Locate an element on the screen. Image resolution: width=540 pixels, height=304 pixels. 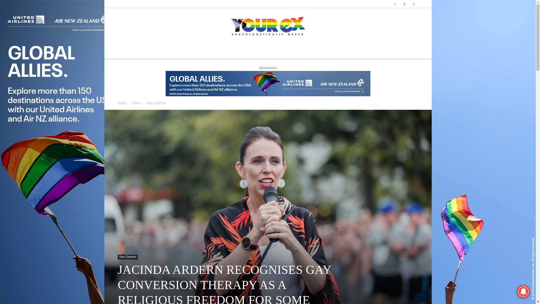
YOUR EX is located at coordinates (268, 26).